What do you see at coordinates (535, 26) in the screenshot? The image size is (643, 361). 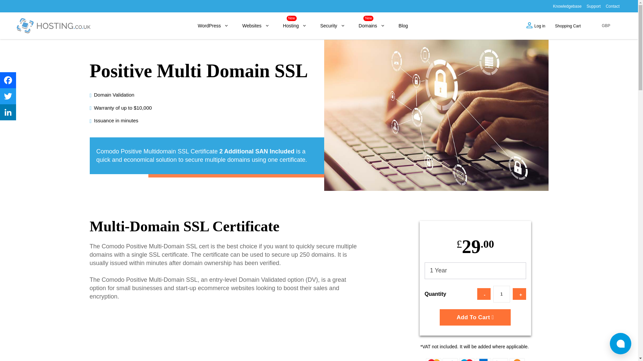 I see `Log in` at bounding box center [535, 26].